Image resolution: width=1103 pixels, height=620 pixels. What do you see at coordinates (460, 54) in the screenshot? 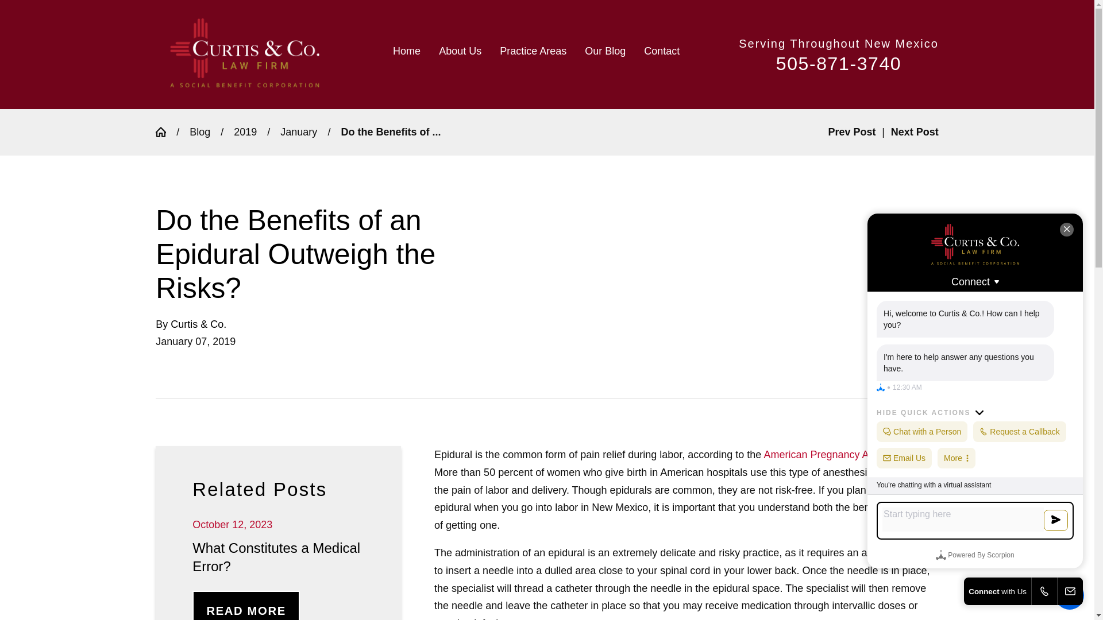
I see `About Us` at bounding box center [460, 54].